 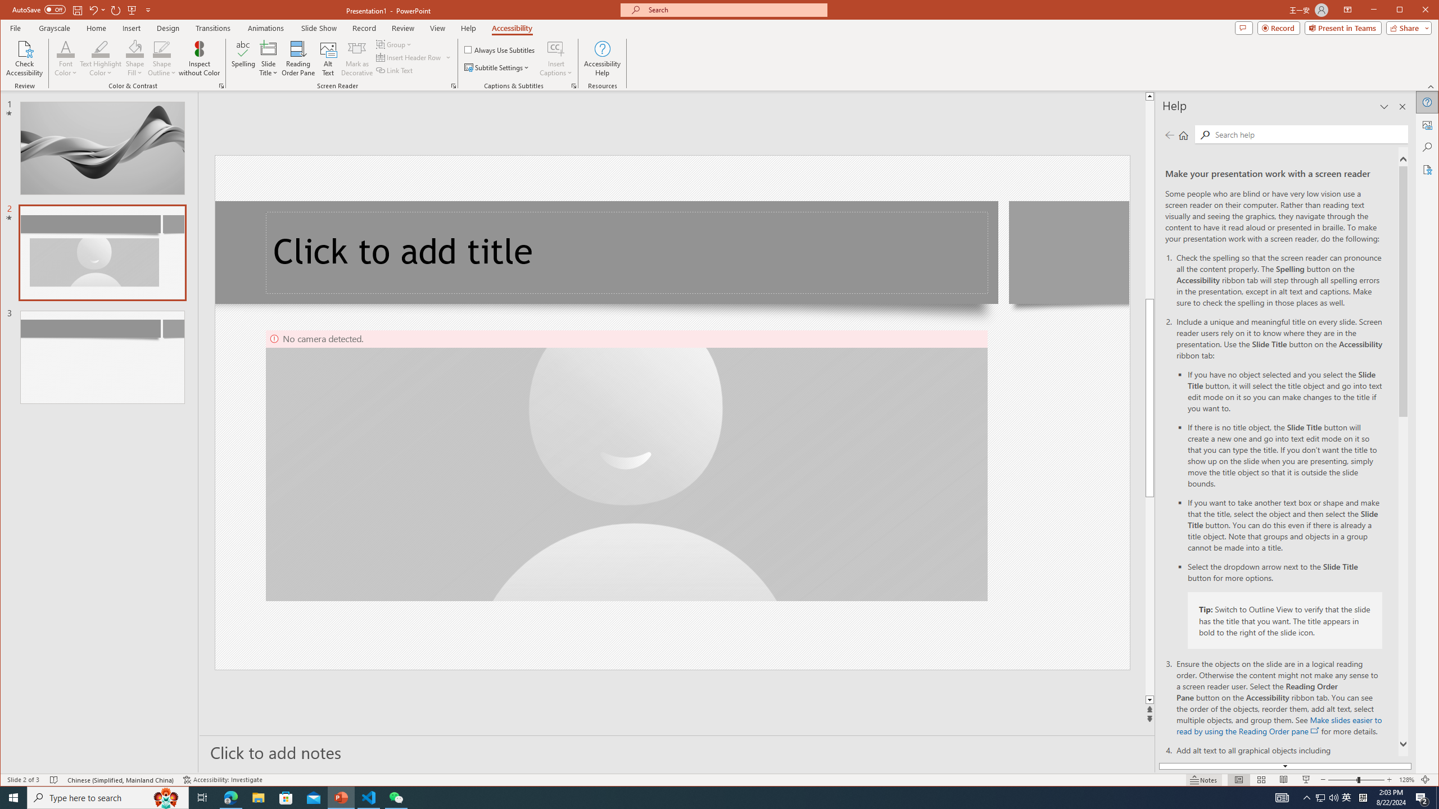 What do you see at coordinates (395, 44) in the screenshot?
I see `Group` at bounding box center [395, 44].